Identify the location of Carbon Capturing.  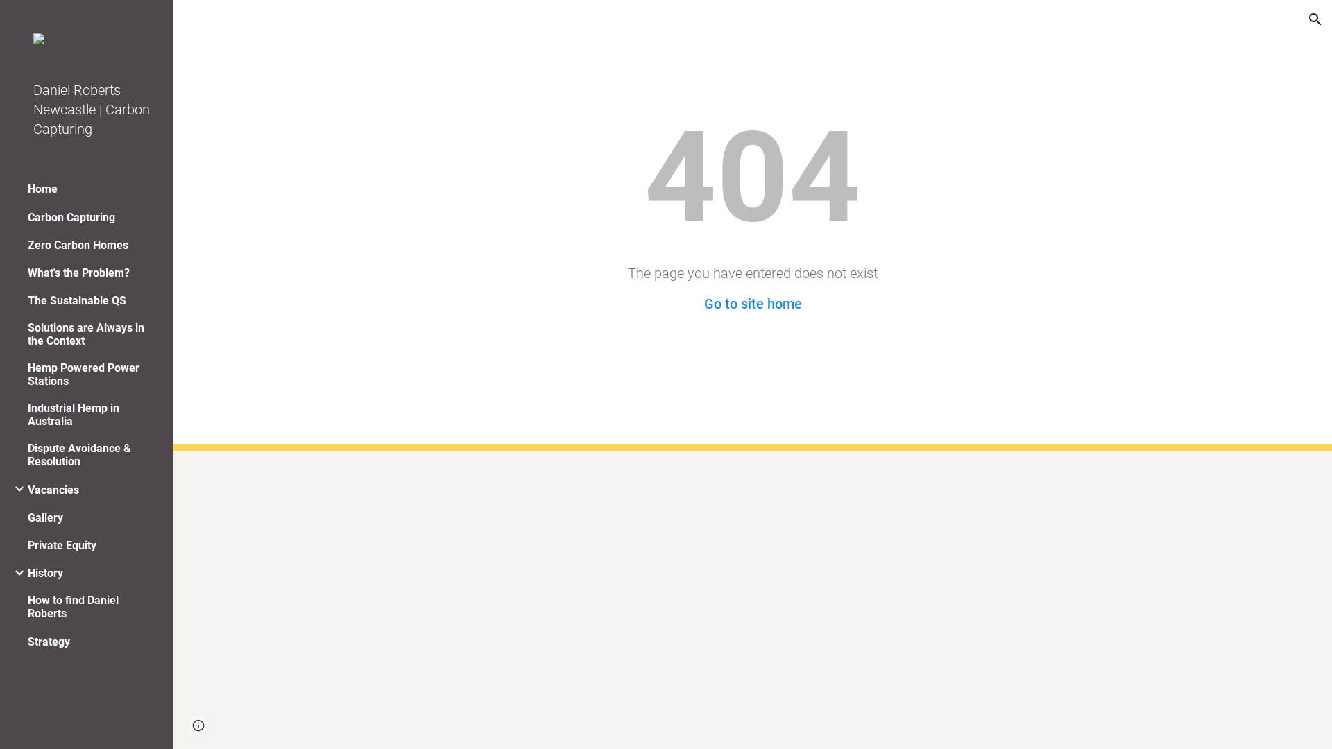
(71, 218).